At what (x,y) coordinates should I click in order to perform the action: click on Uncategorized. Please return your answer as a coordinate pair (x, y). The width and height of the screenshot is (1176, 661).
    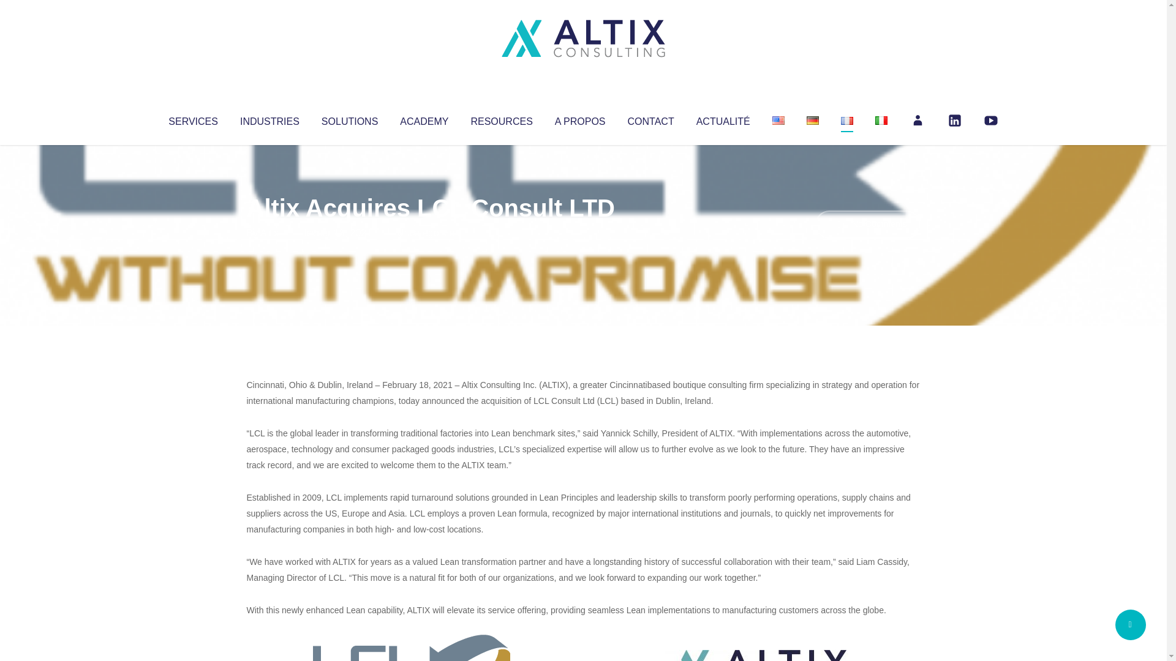
    Looking at the image, I should click on (428, 233).